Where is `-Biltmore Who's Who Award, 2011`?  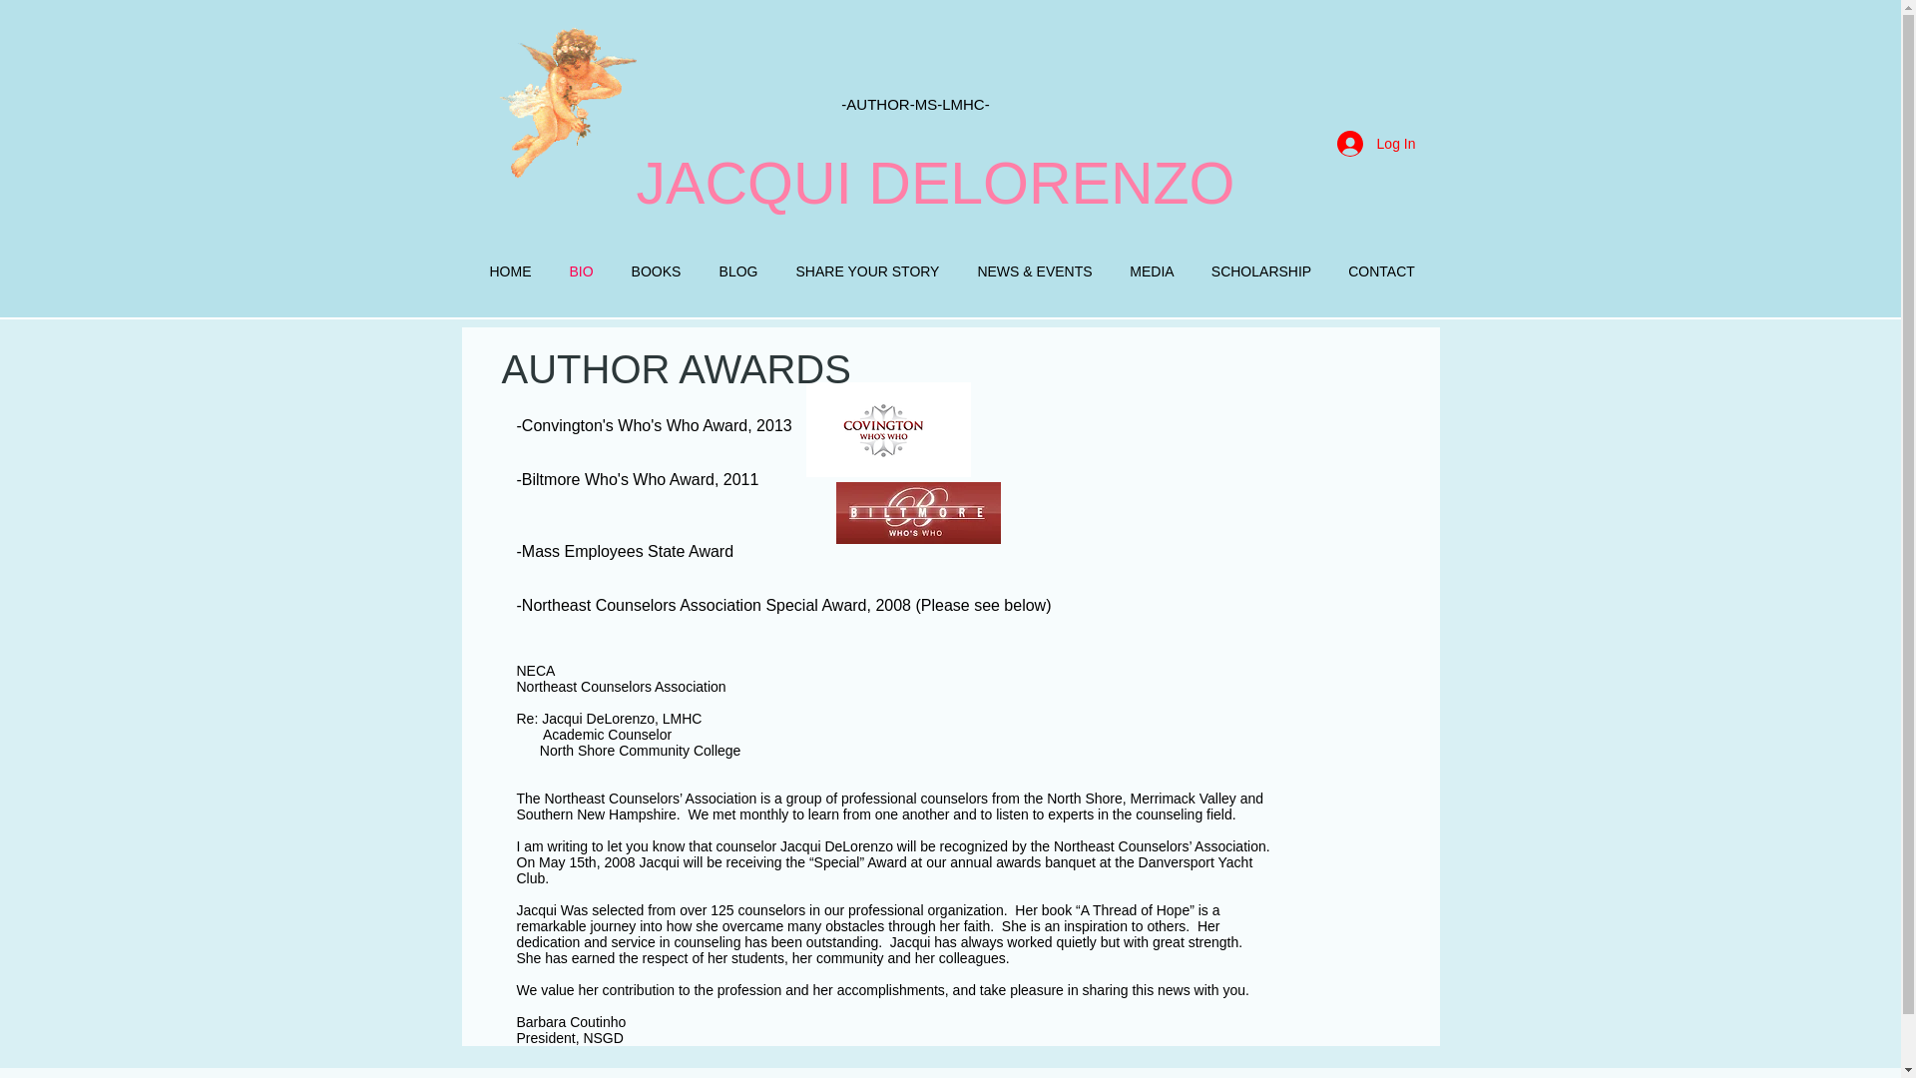
-Biltmore Who's Who Award, 2011 is located at coordinates (638, 479).